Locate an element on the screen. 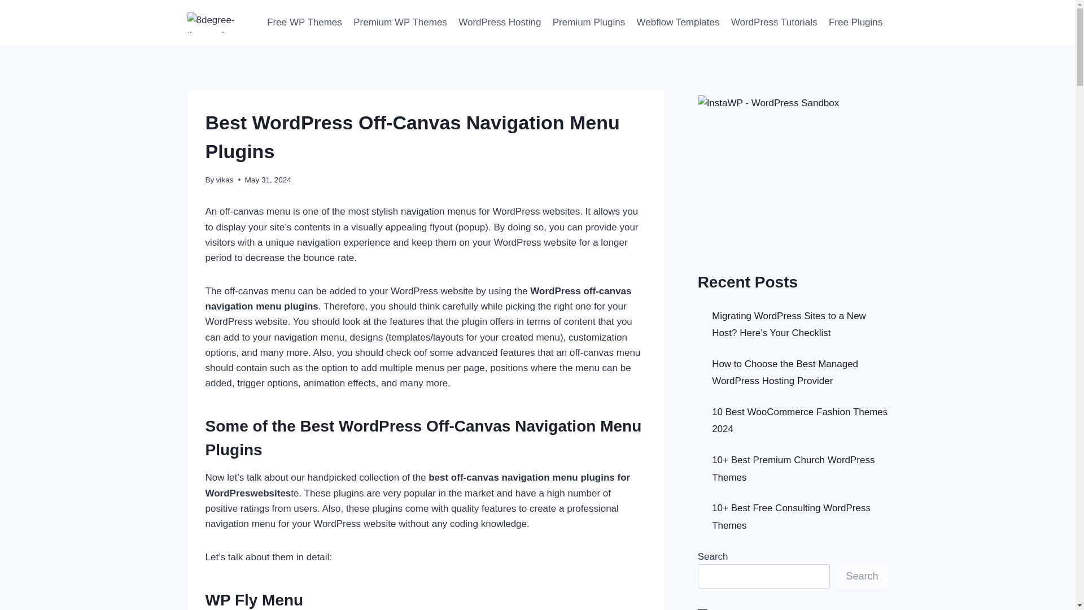 This screenshot has height=610, width=1084. WordPress Tutorials is located at coordinates (773, 23).